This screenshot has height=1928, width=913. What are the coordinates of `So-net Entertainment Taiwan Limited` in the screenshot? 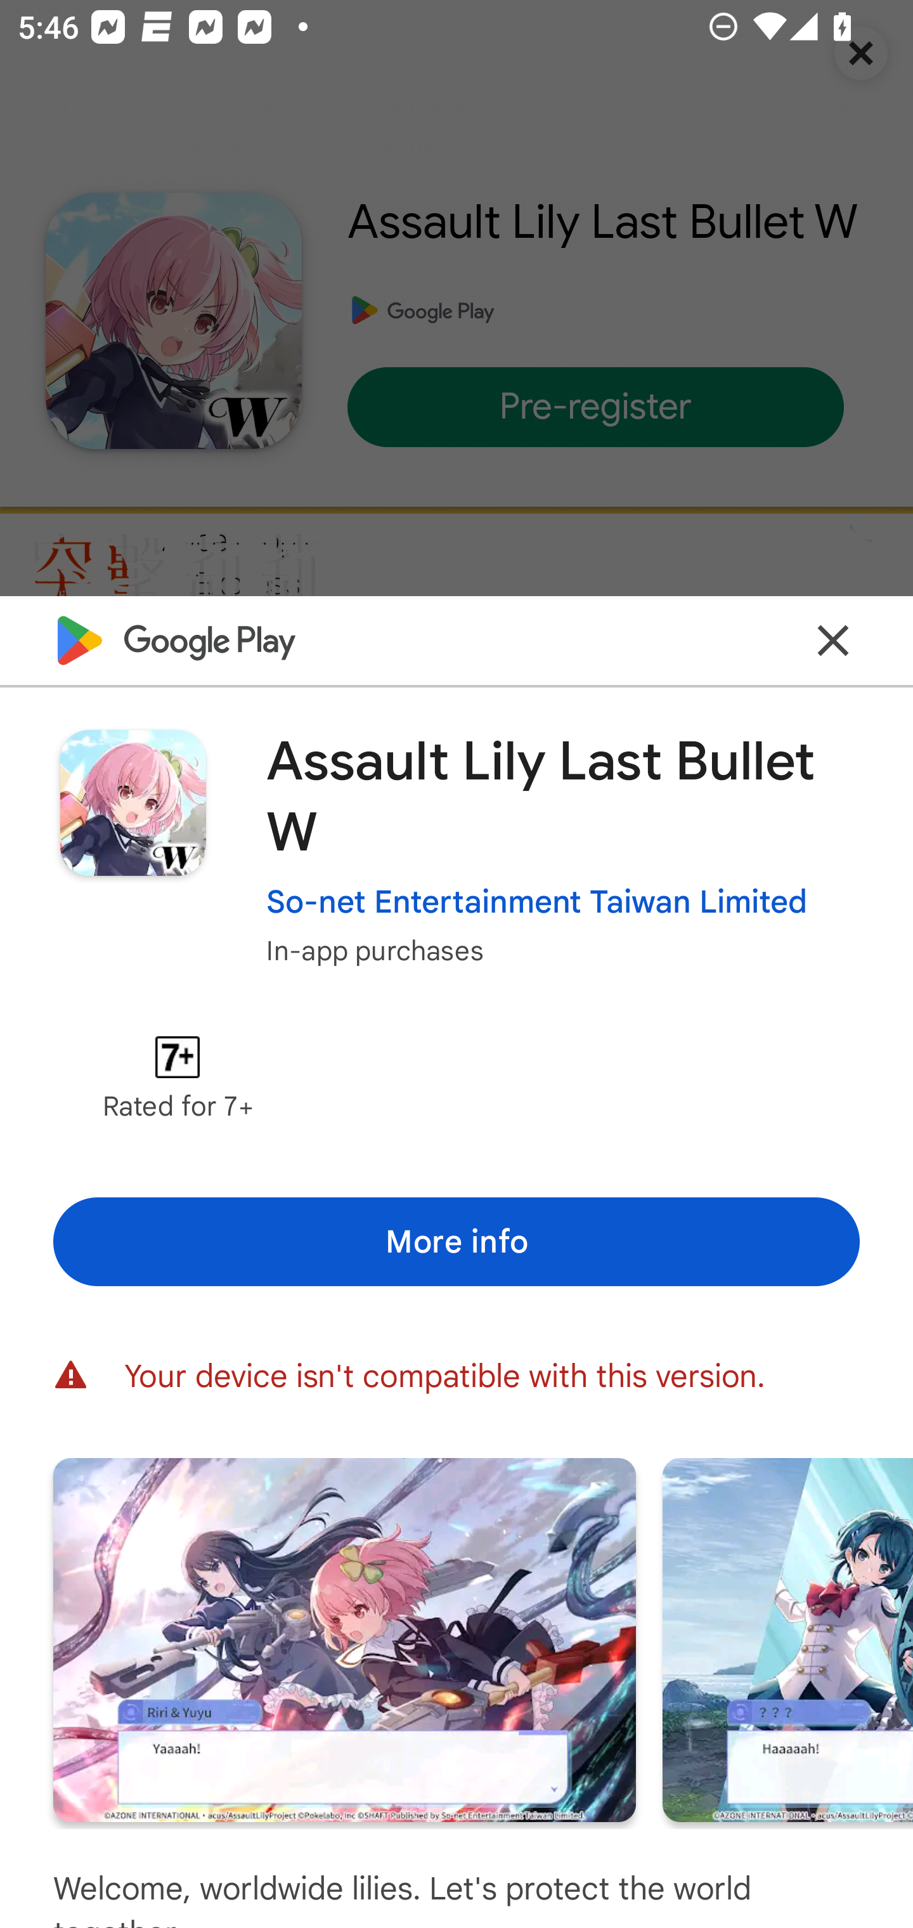 It's located at (537, 901).